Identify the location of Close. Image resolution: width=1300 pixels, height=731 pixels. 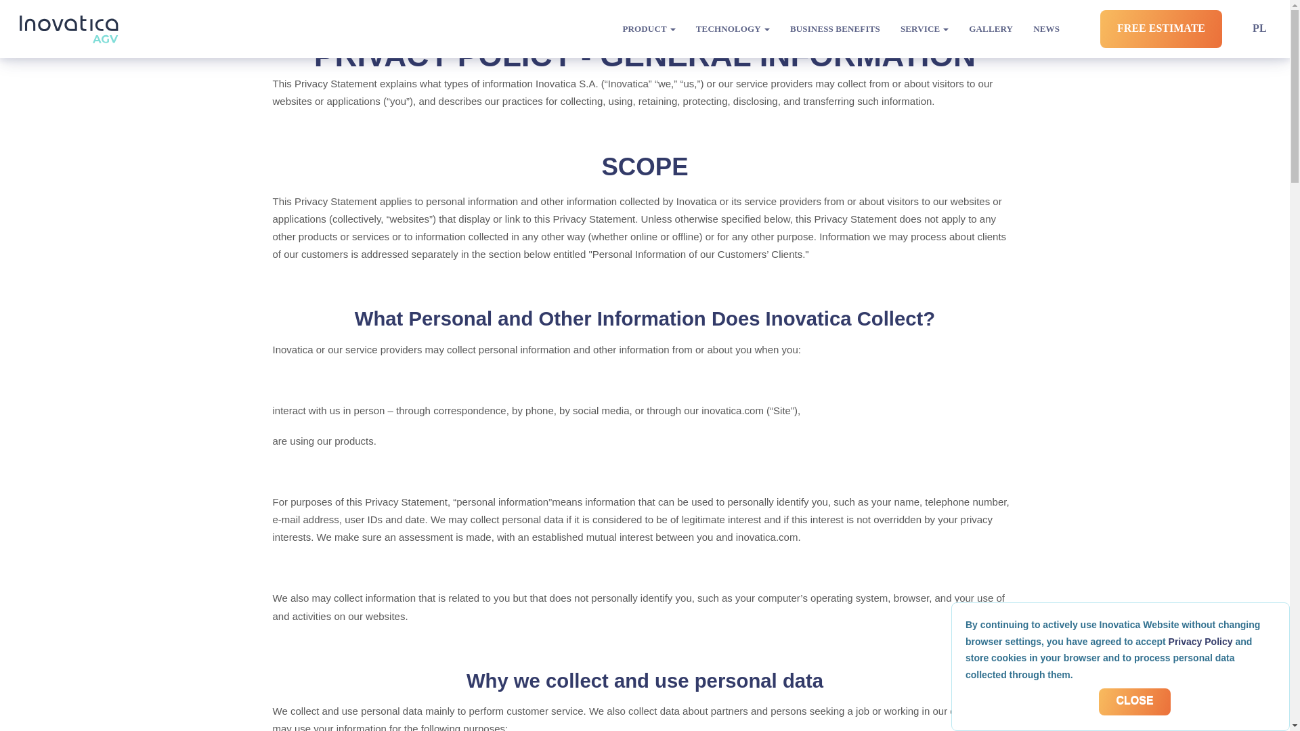
(1134, 702).